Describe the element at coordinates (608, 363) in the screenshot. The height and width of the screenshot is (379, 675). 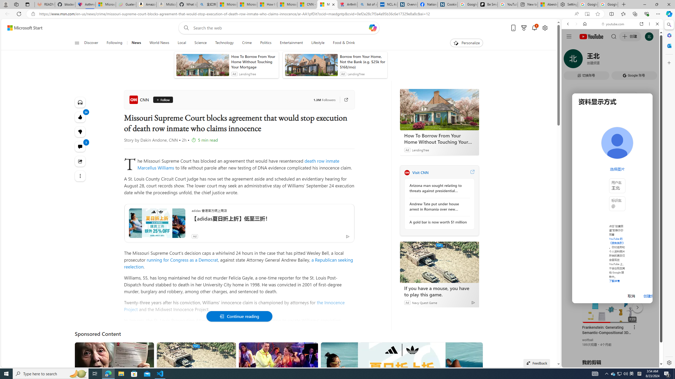
I see `Class: dict_pnIcon rms_img` at that location.